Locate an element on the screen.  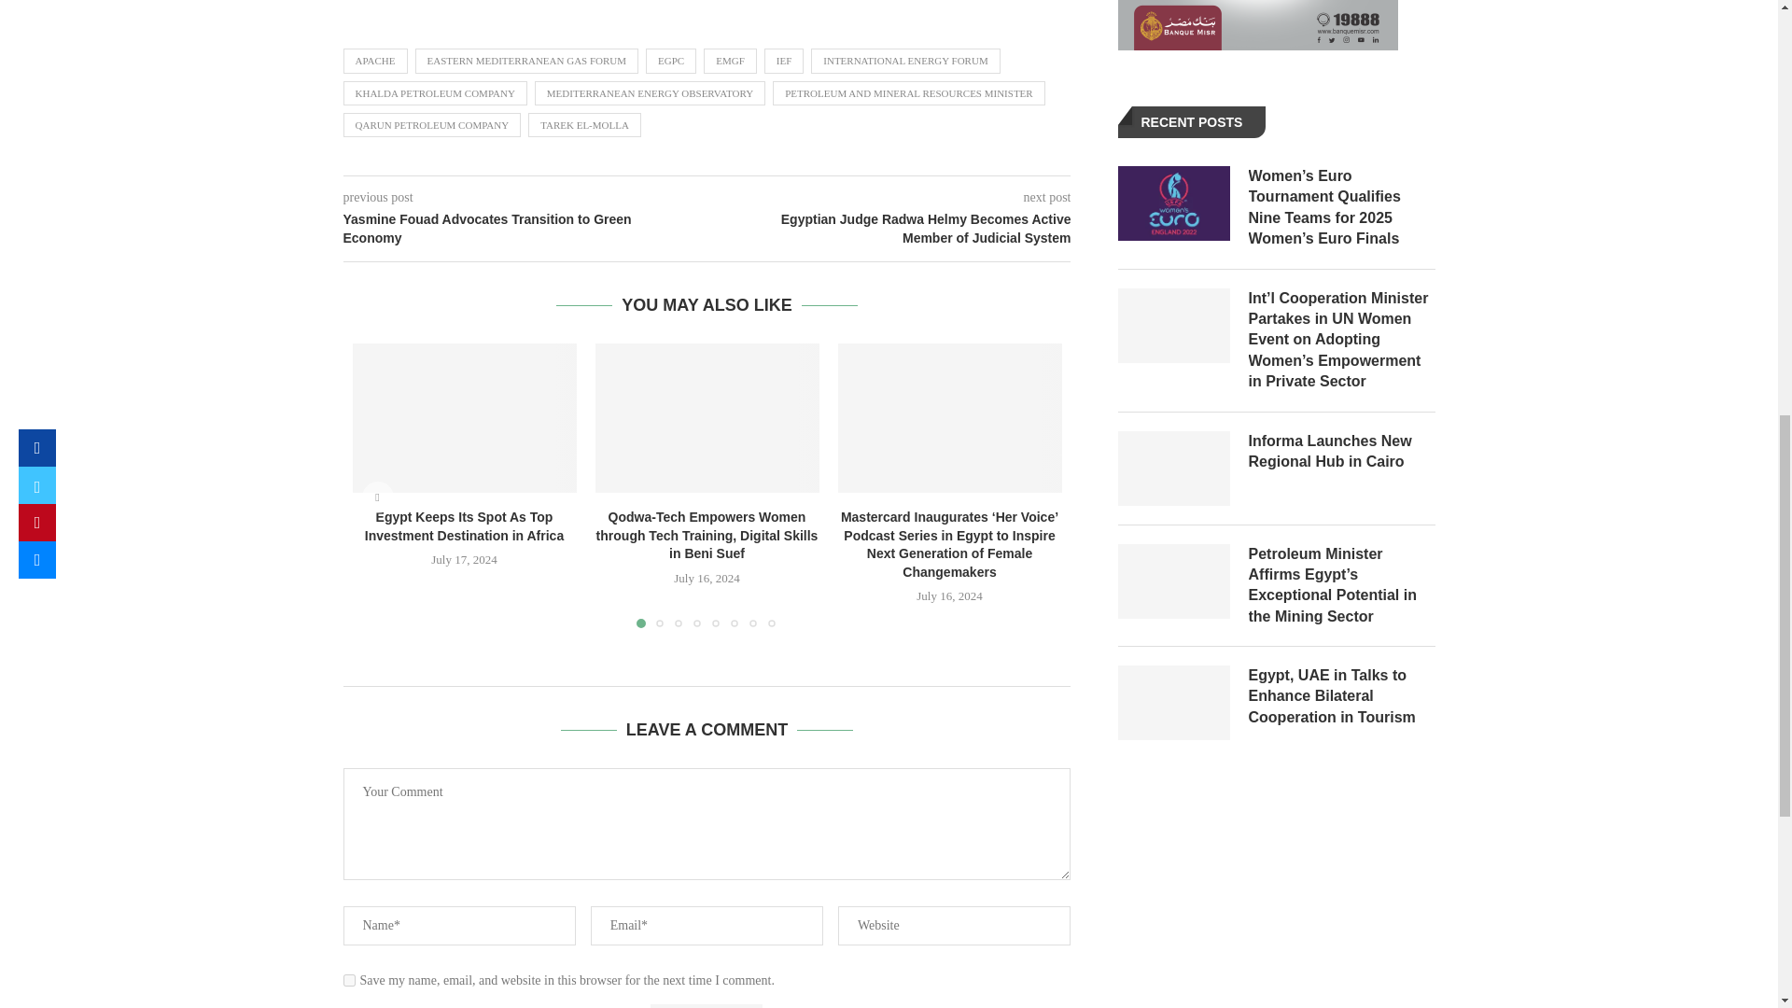
yes is located at coordinates (349, 980).